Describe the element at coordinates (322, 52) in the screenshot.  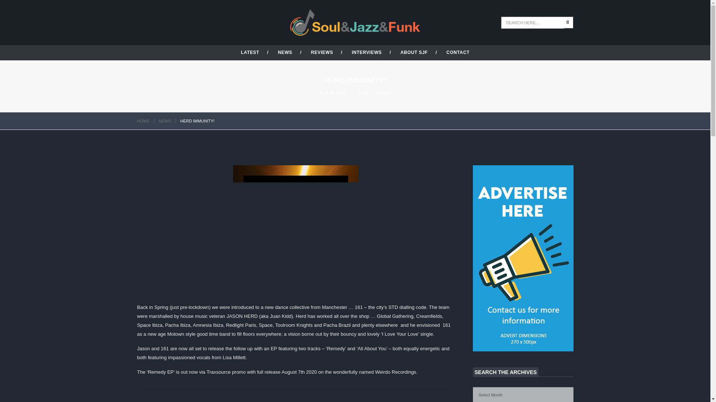
I see `REVIEWS` at that location.